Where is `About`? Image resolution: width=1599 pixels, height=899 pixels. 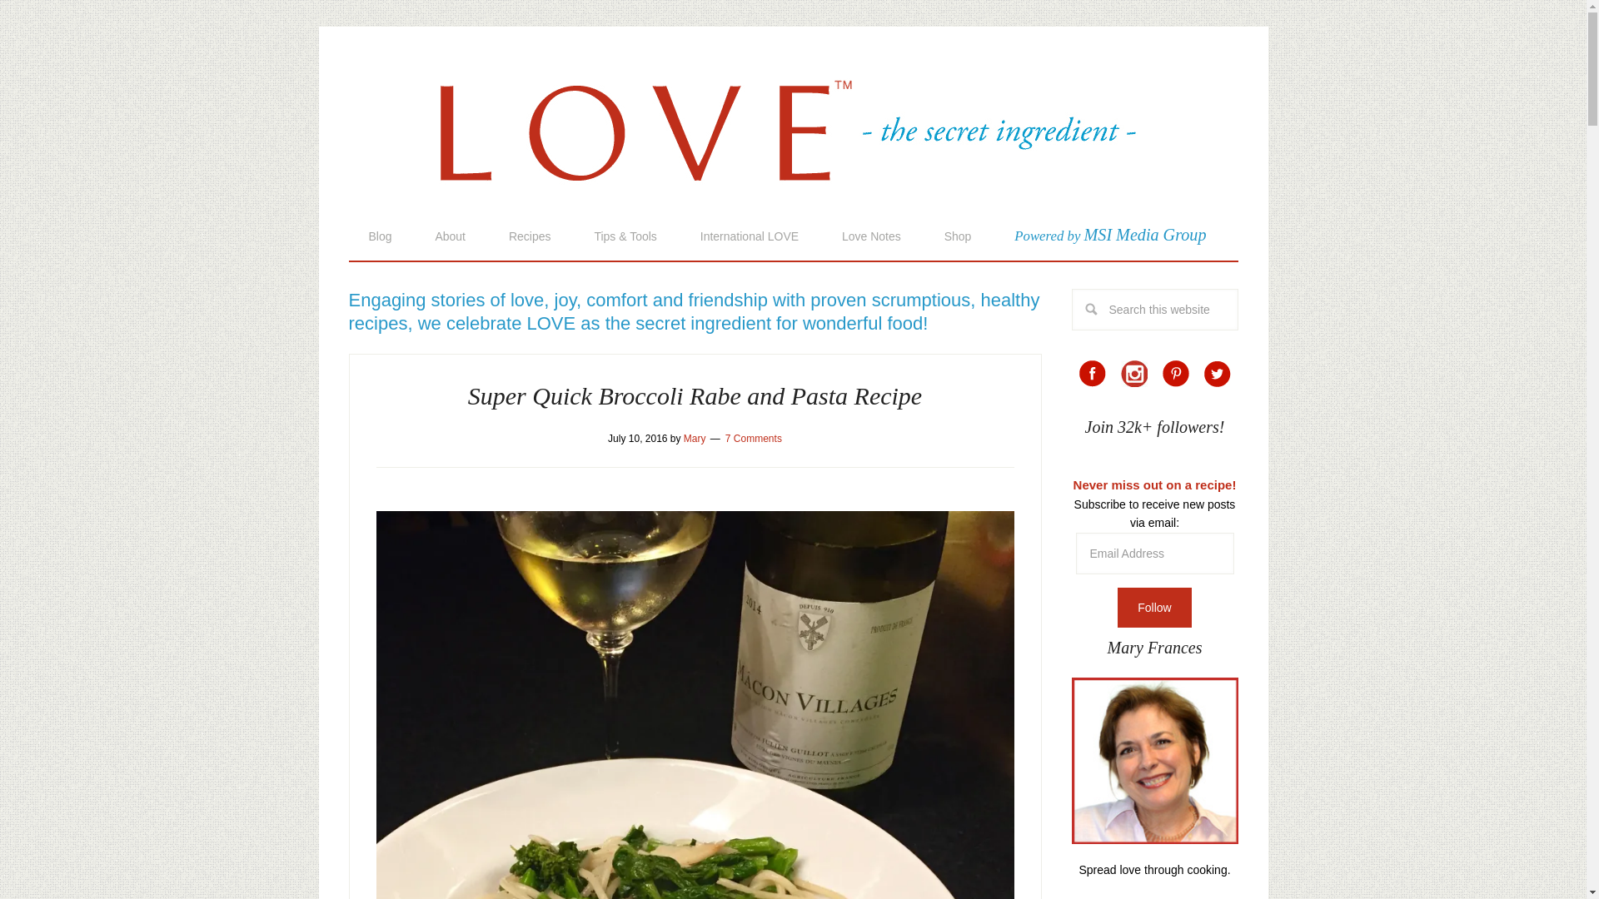 About is located at coordinates (450, 236).